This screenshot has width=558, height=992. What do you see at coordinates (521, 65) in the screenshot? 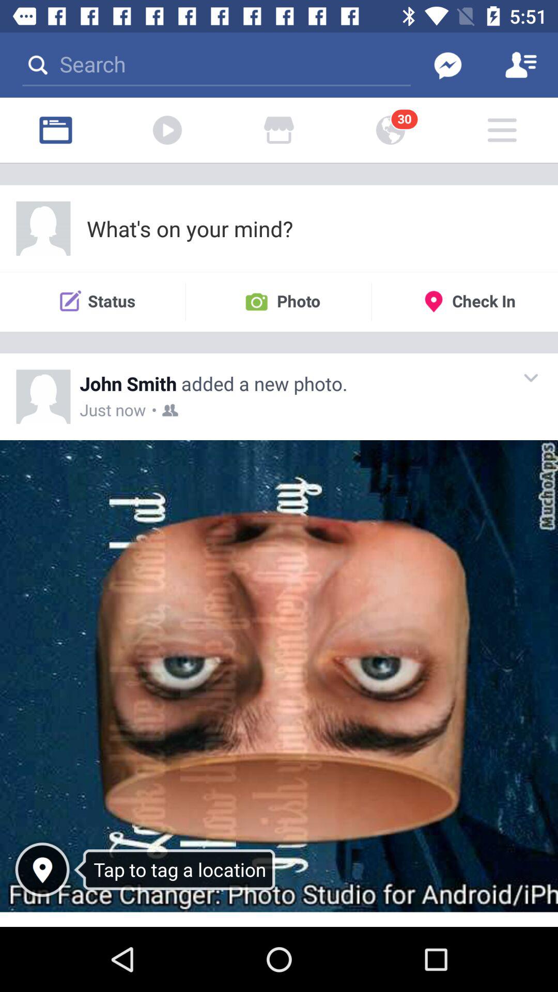
I see `select profile button which is at top right side of the page` at bounding box center [521, 65].